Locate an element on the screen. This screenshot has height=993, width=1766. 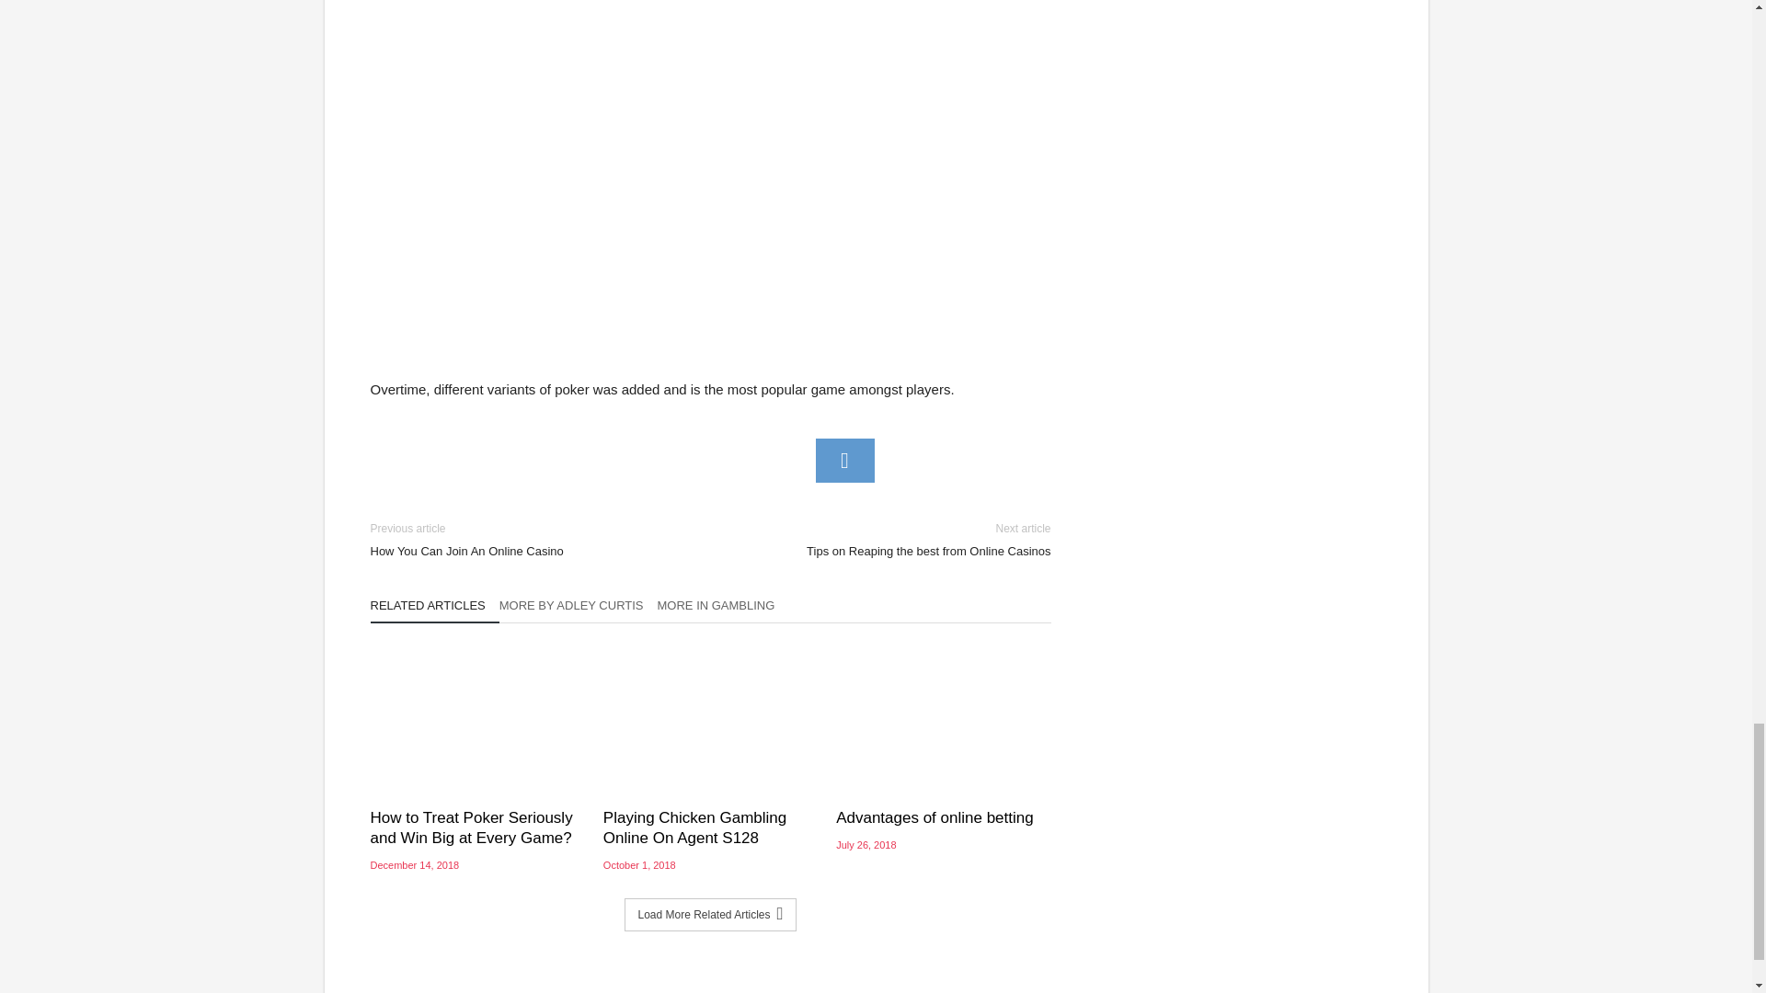
How to Treat Poker Seriously and Win Big at Every Game? is located at coordinates (894, 540).